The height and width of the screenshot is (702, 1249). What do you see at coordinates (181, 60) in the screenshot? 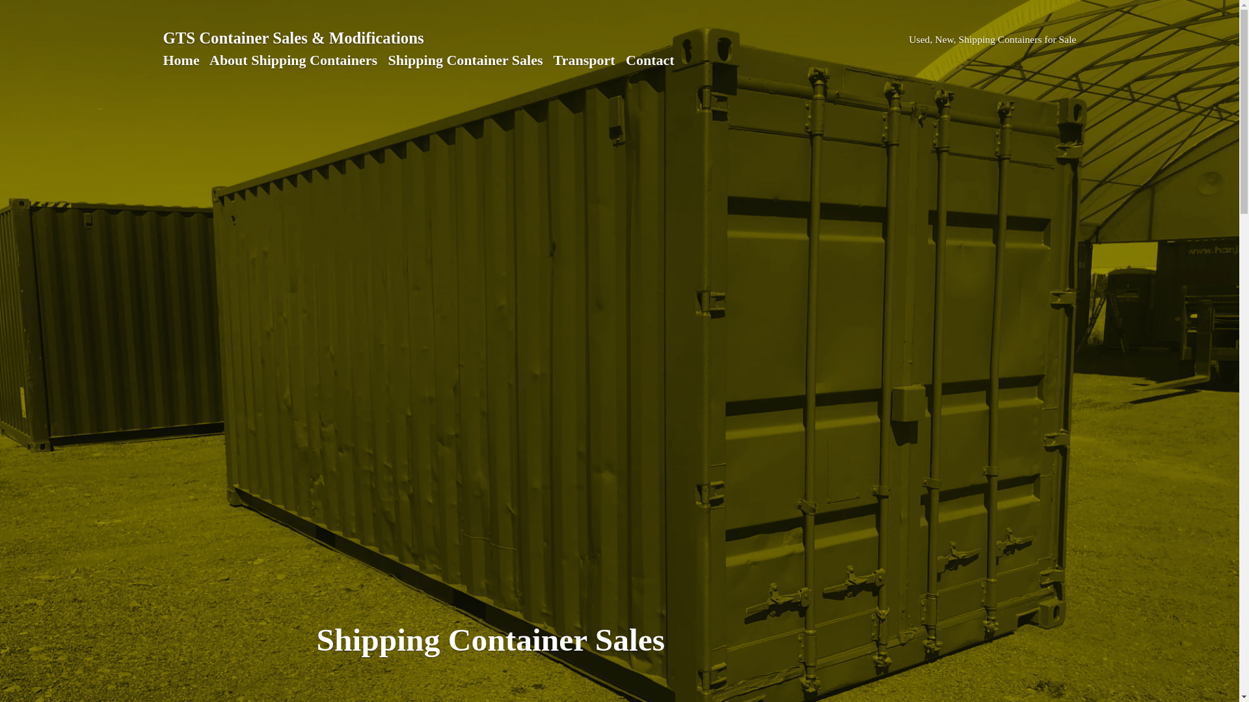
I see `Home` at bounding box center [181, 60].